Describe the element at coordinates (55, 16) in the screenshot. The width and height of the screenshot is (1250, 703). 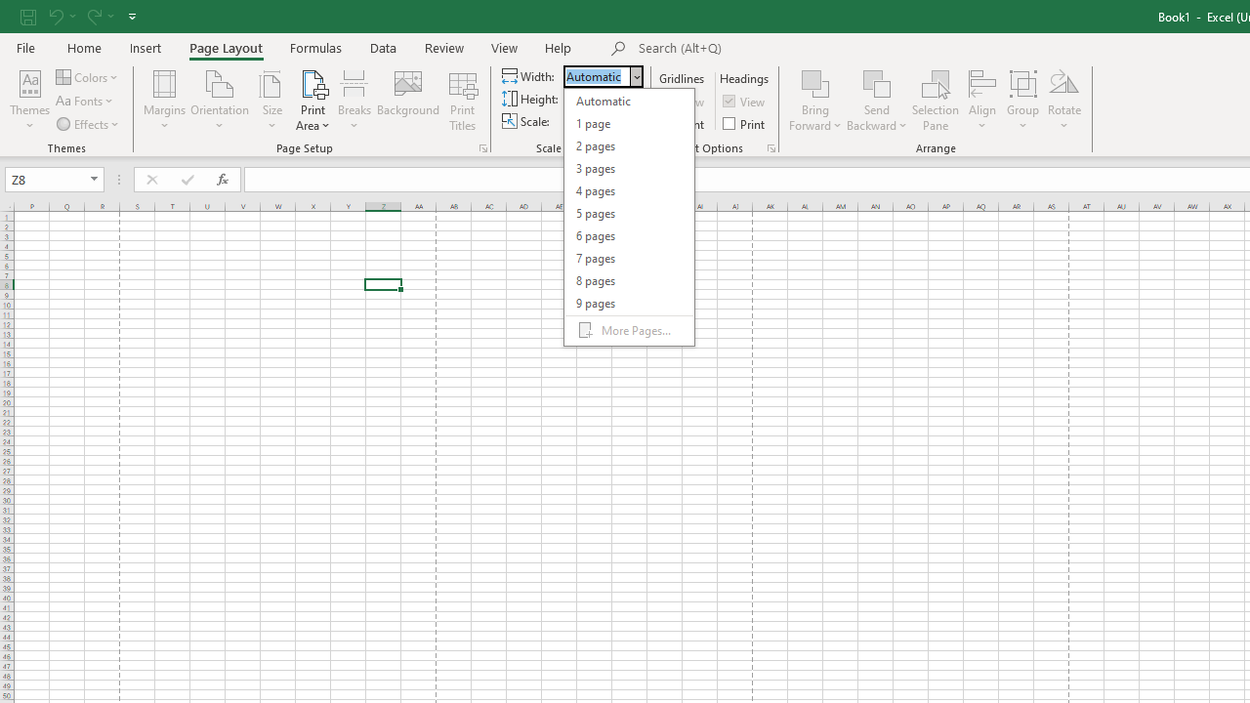
I see `Undo` at that location.